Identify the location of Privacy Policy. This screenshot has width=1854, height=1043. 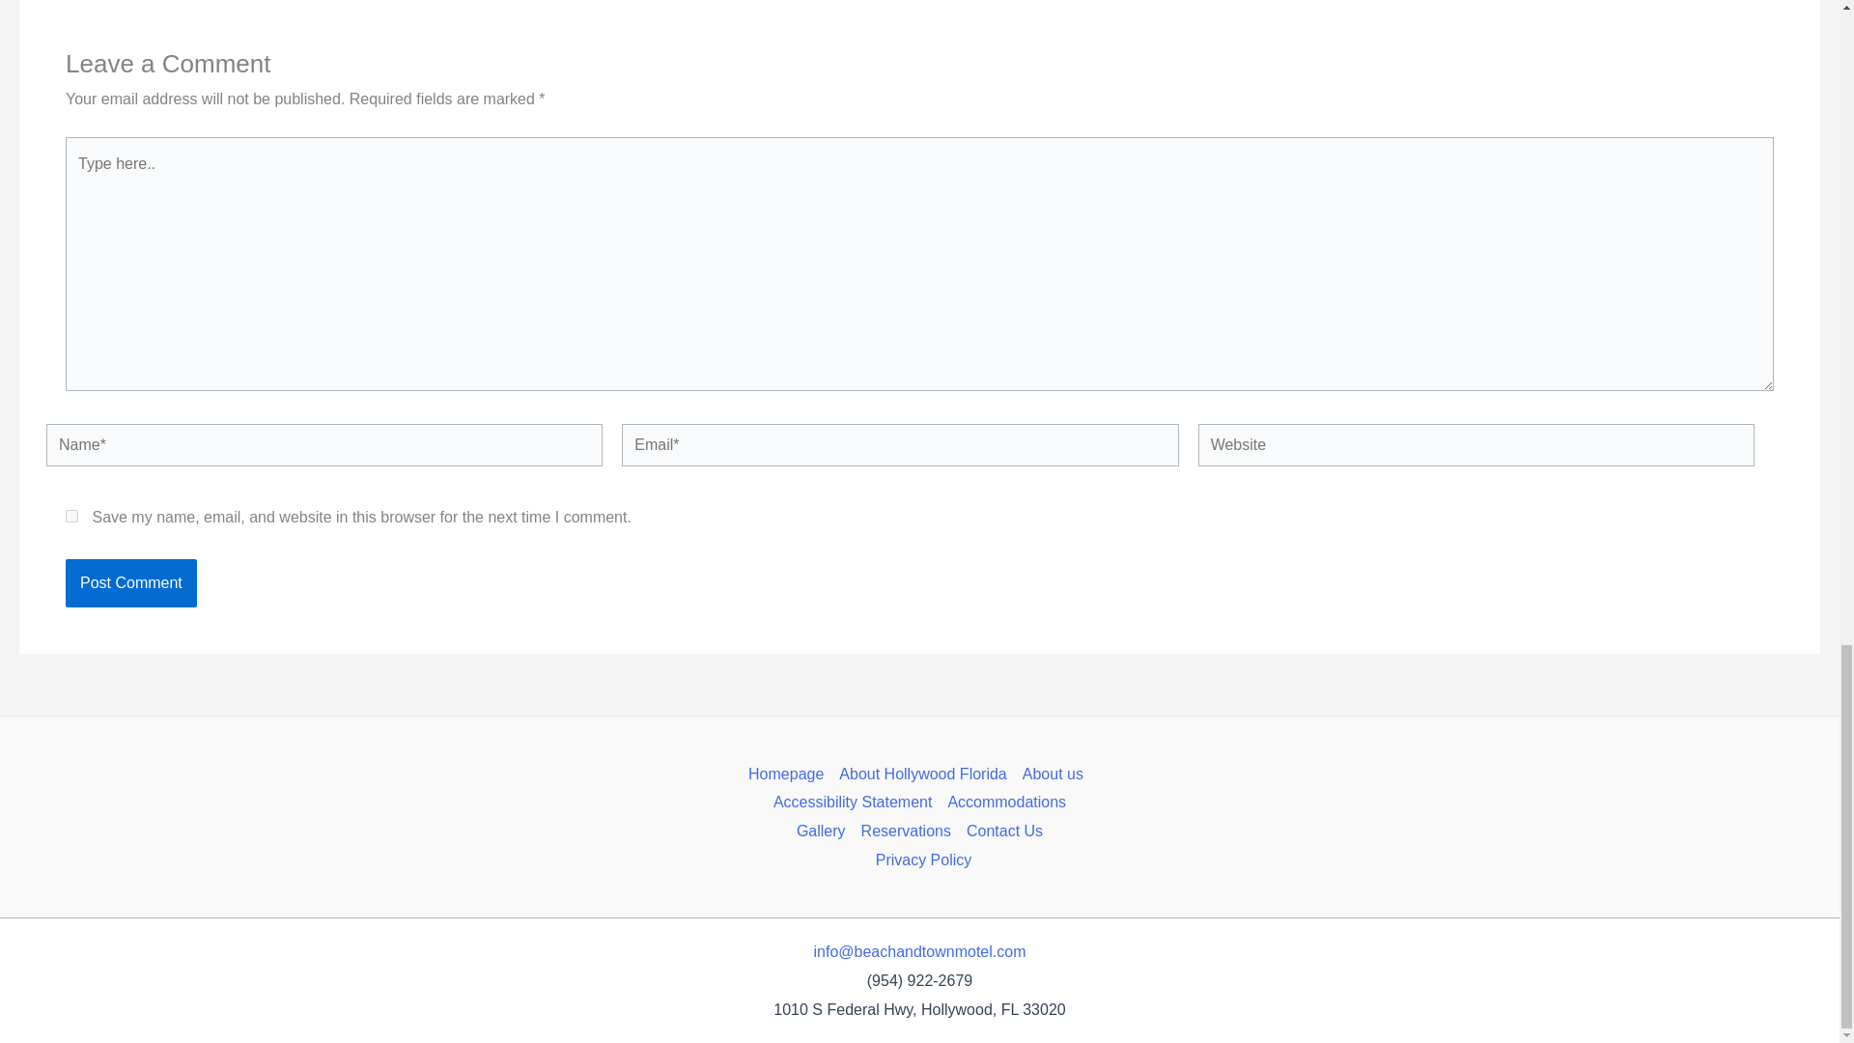
(919, 860).